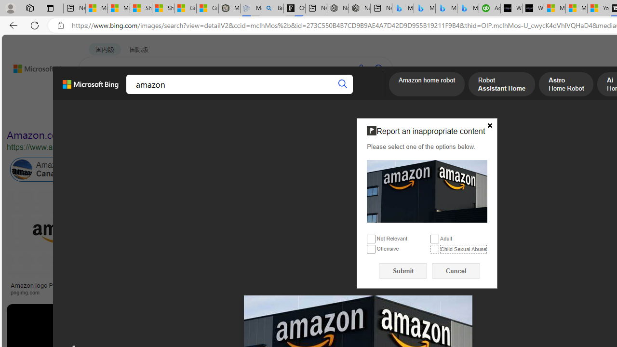 This screenshot has width=617, height=347. I want to click on Image size, so click(107, 115).